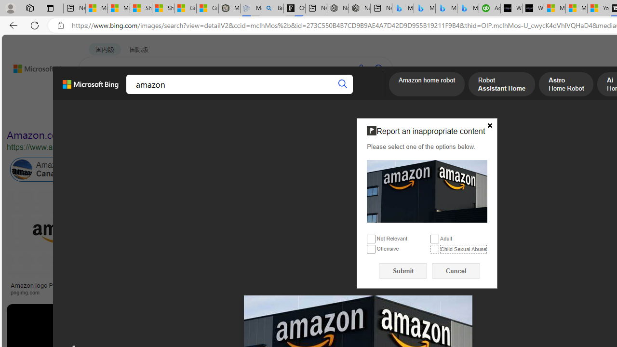 This screenshot has width=617, height=347. I want to click on Image size, so click(107, 115).